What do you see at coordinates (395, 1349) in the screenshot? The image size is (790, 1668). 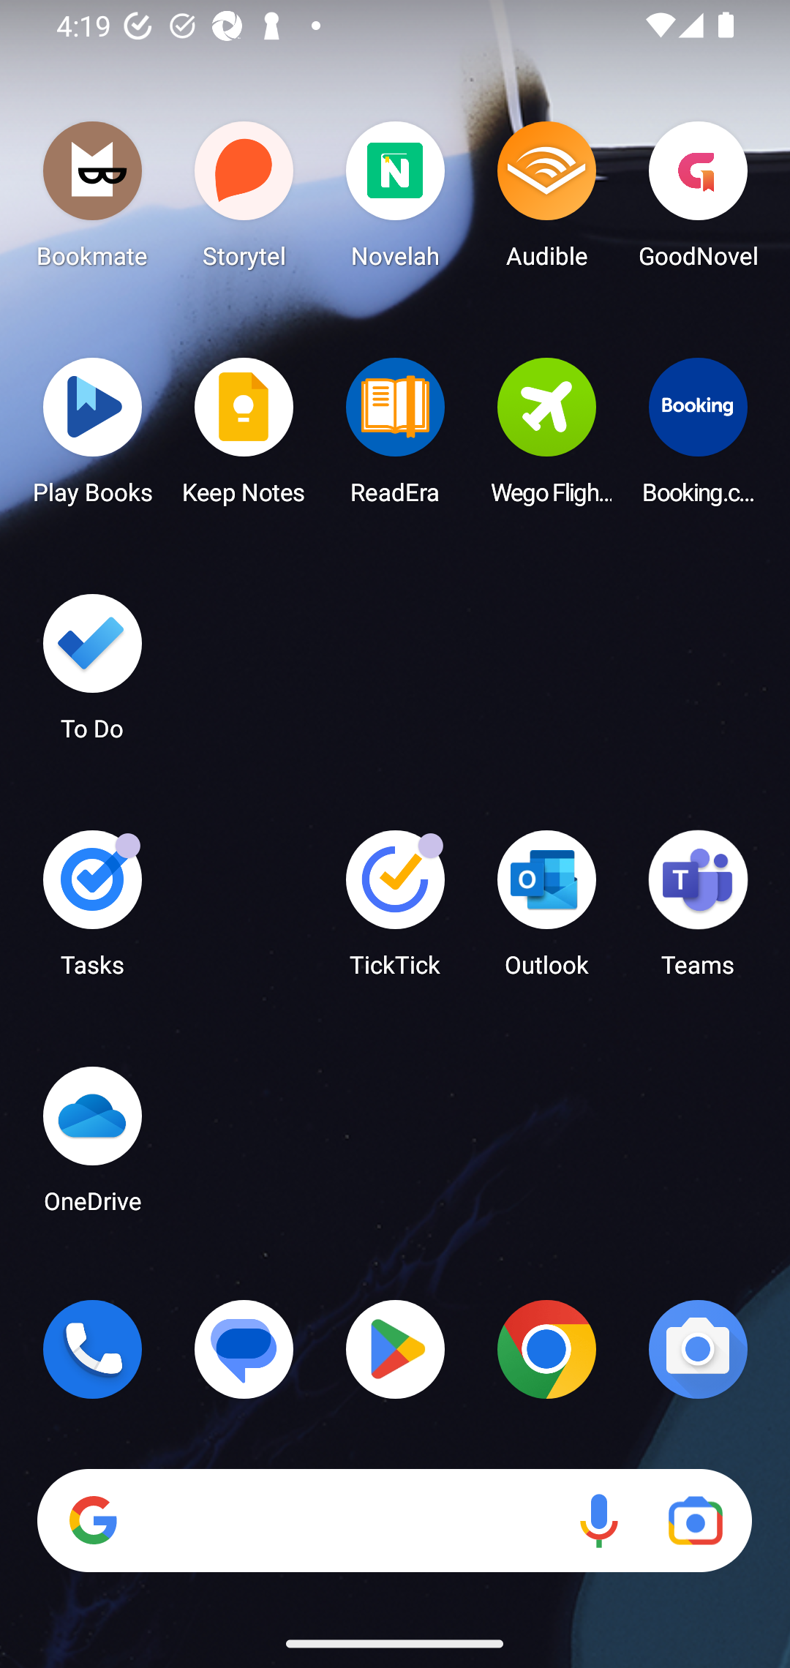 I see `Play Store` at bounding box center [395, 1349].